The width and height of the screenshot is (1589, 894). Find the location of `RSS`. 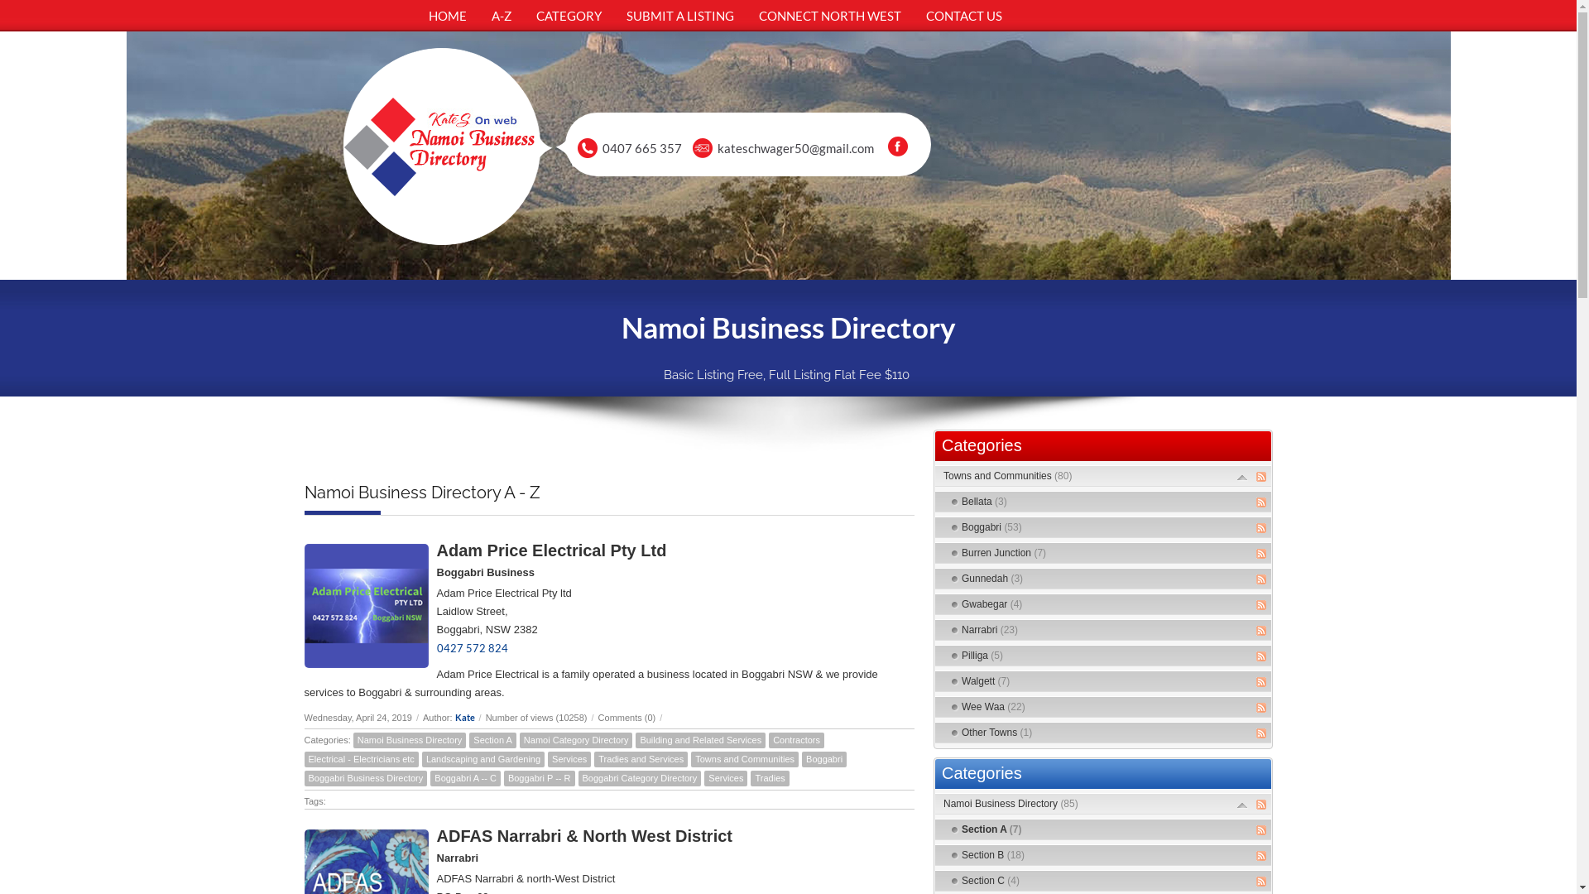

RSS is located at coordinates (1261, 554).